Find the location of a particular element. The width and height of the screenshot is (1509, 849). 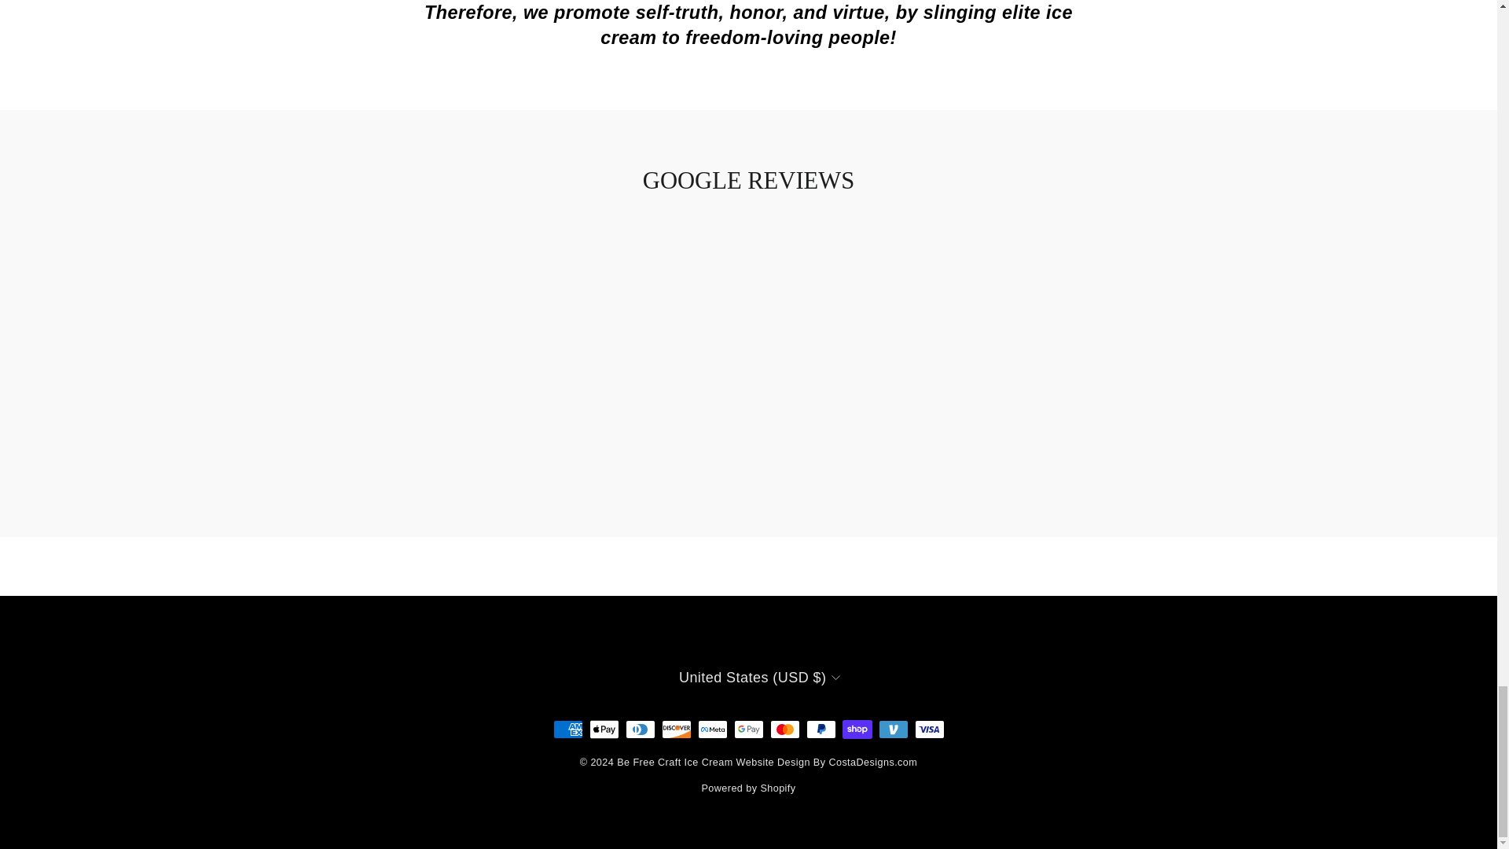

Meta Pay is located at coordinates (712, 729).